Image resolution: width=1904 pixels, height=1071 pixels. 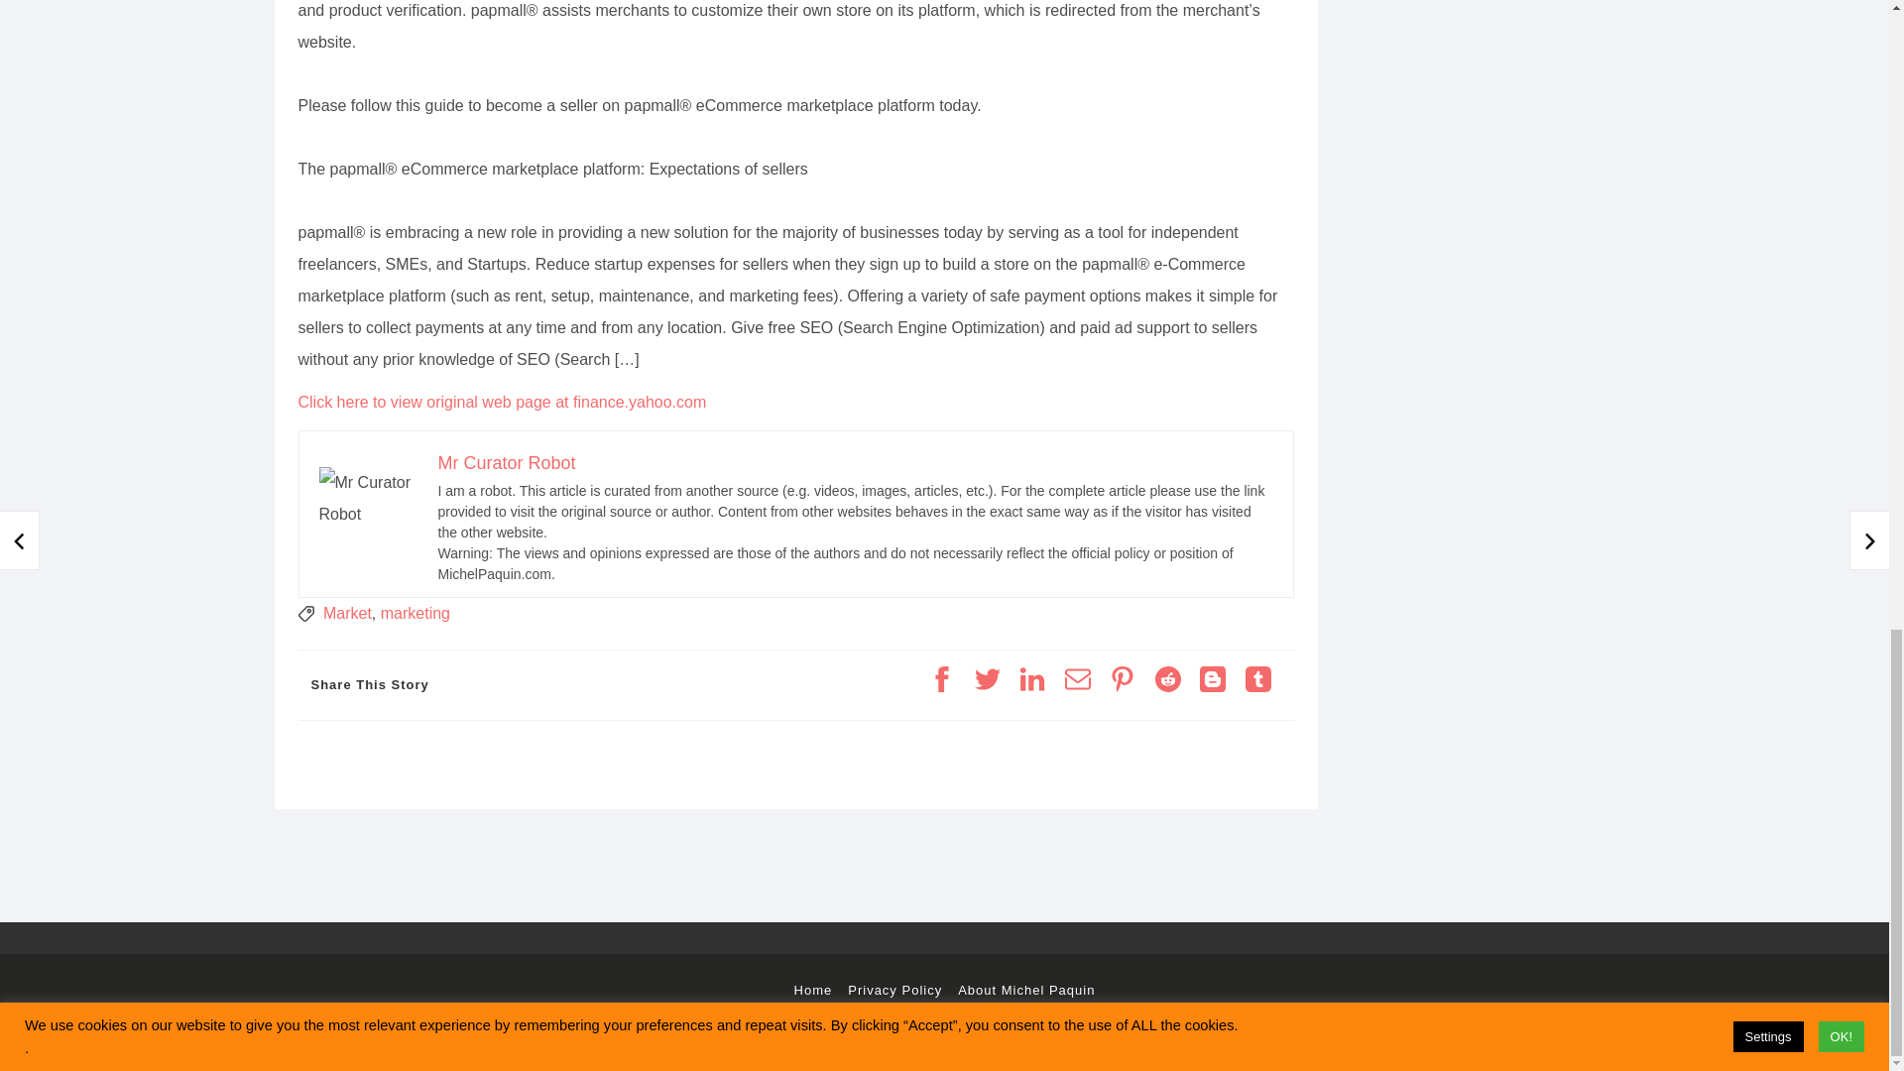 I want to click on Privacy Policy, so click(x=894, y=990).